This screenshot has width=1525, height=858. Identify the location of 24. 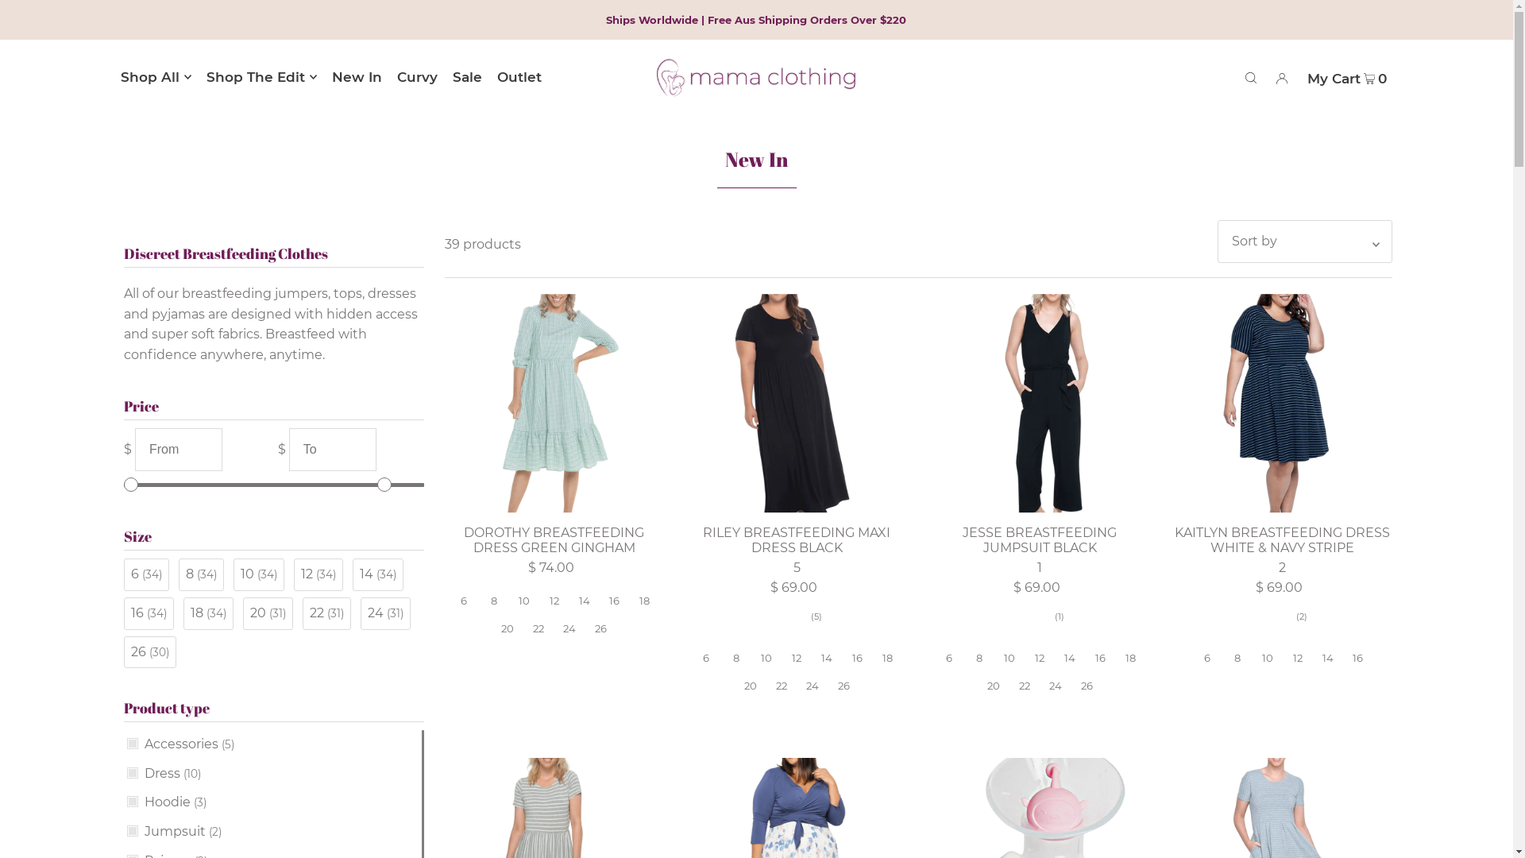
(1056, 686).